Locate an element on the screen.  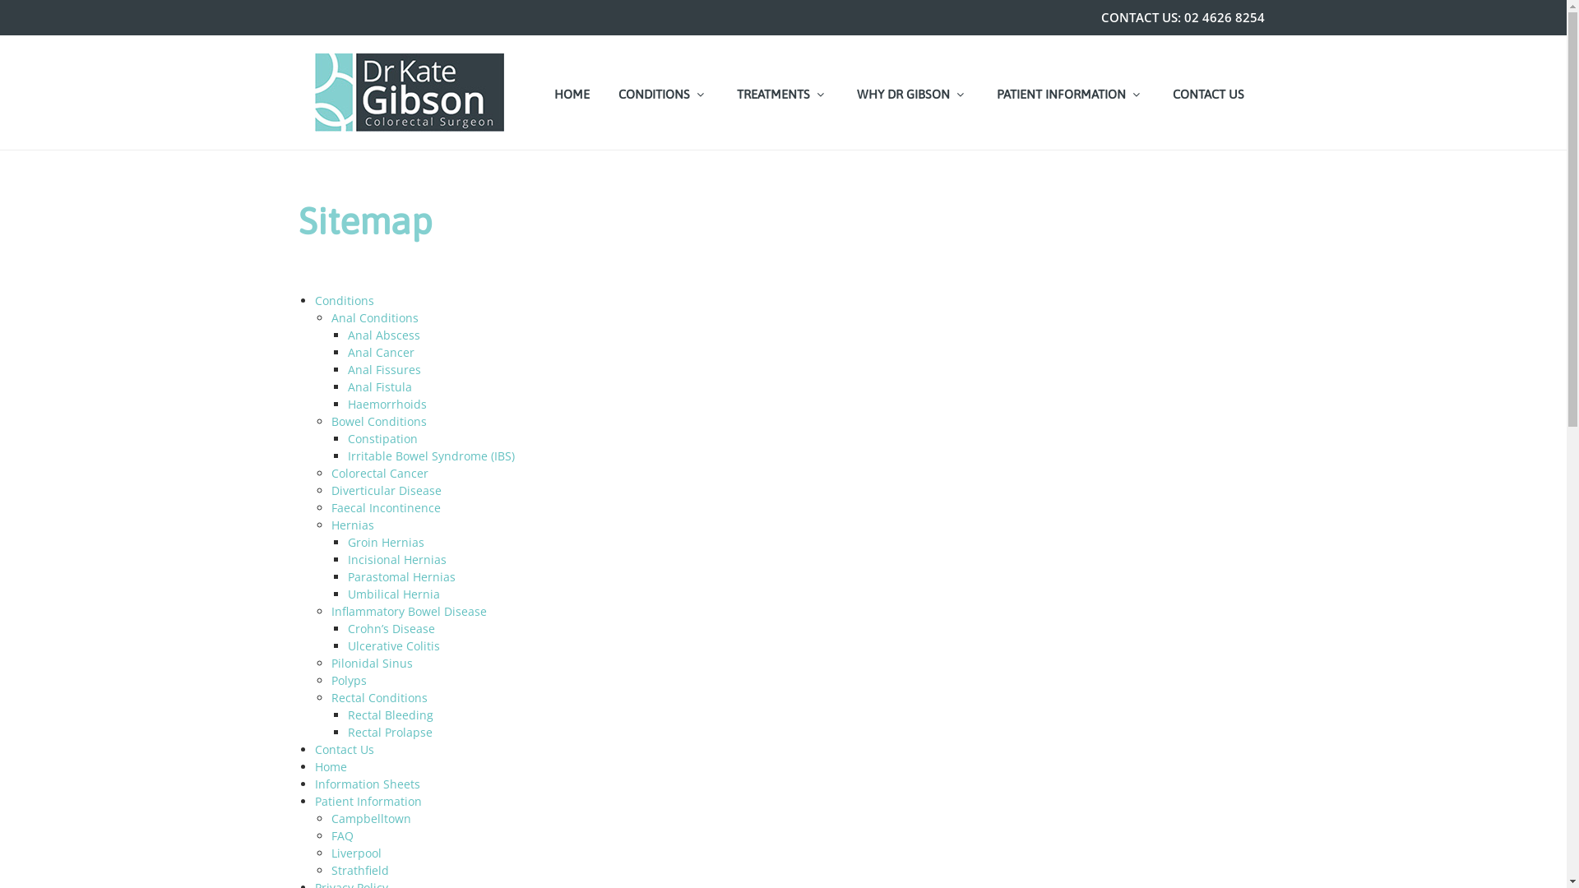
Inflammatory Bowel Disease is located at coordinates (408, 612).